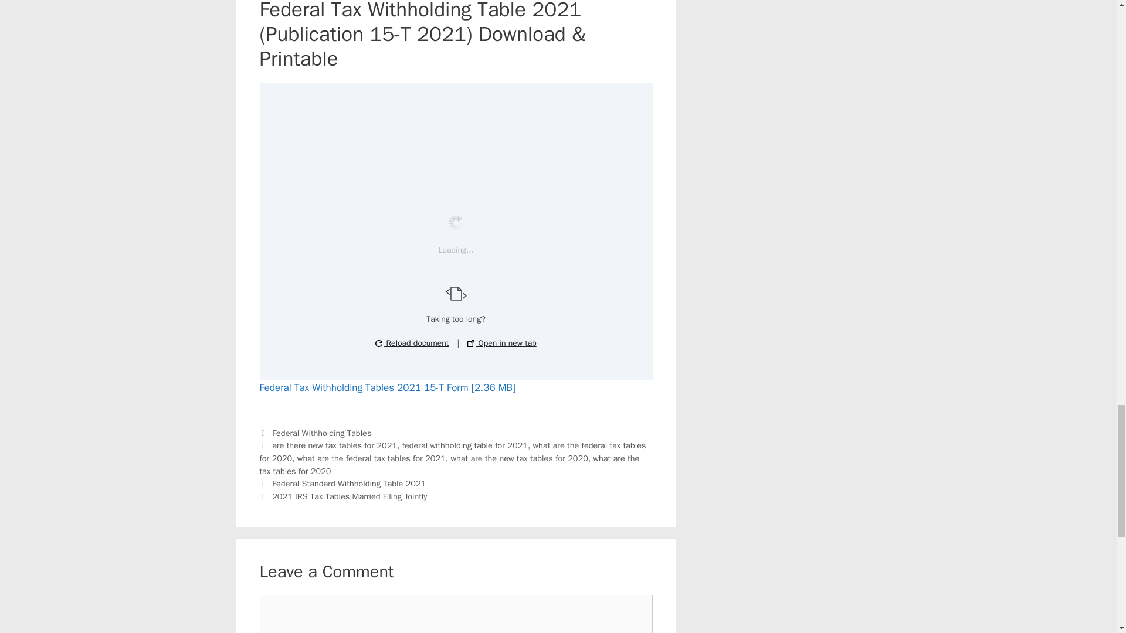  I want to click on what are the tax tables for 2020, so click(449, 465).